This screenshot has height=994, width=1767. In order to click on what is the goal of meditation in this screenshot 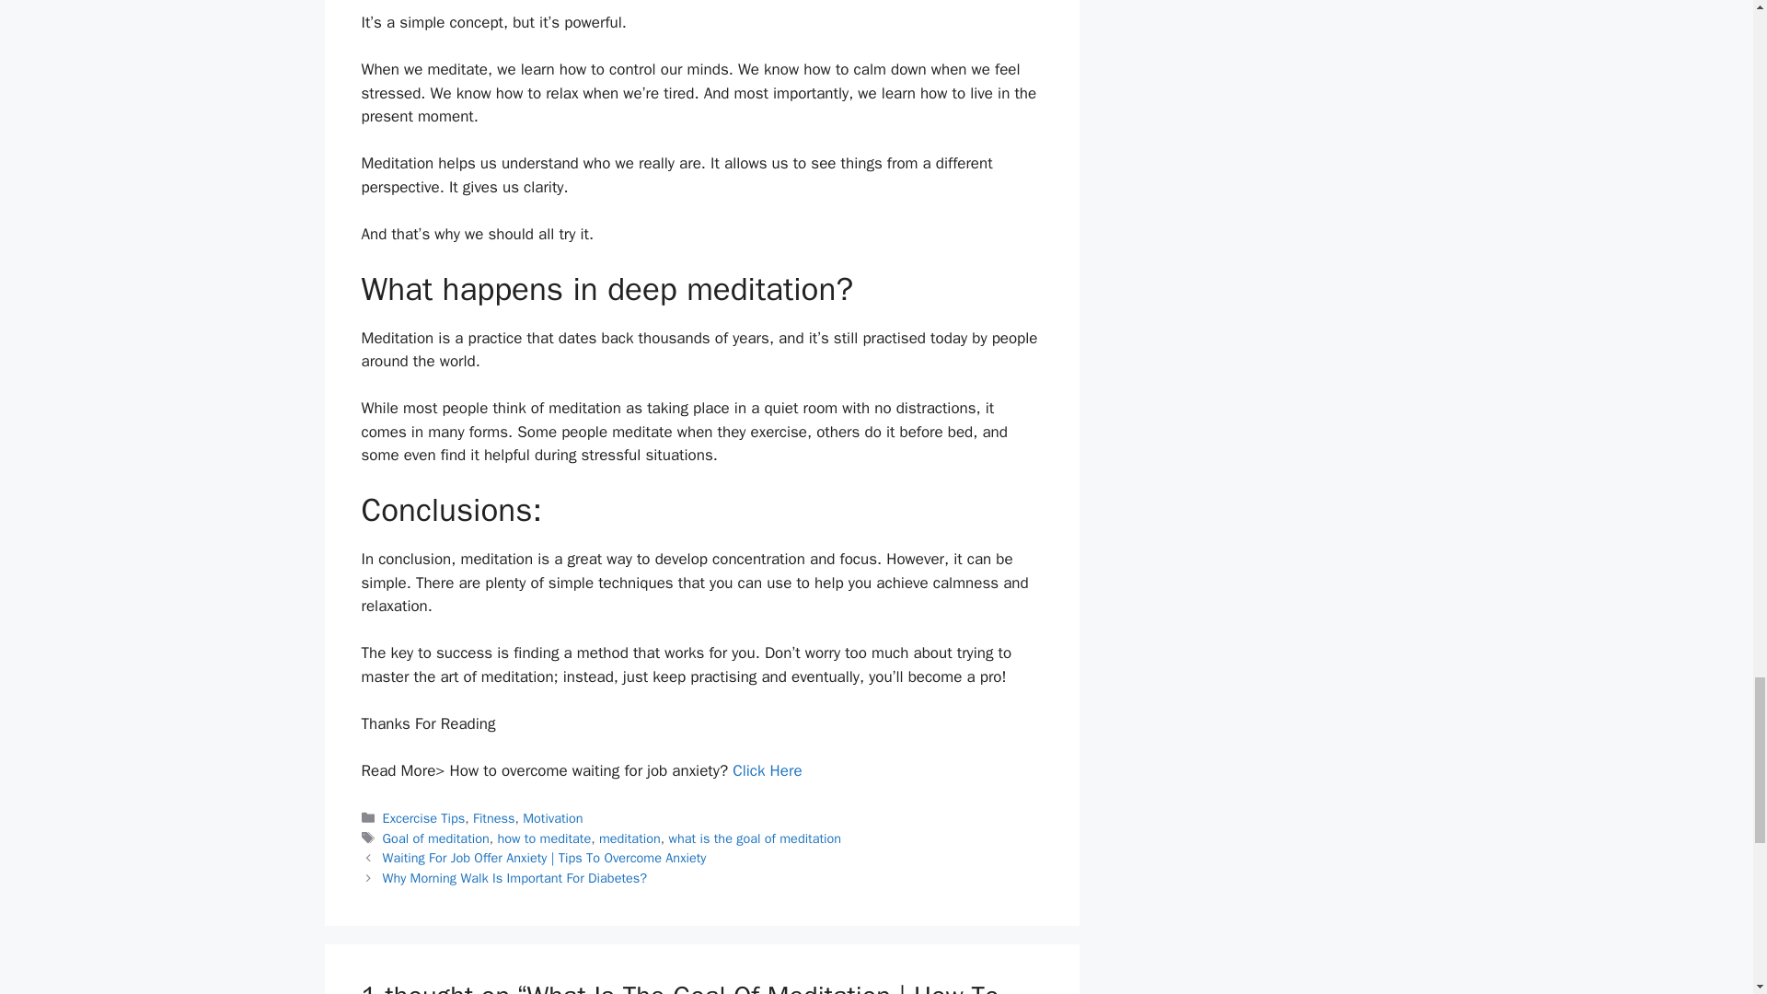, I will do `click(754, 838)`.